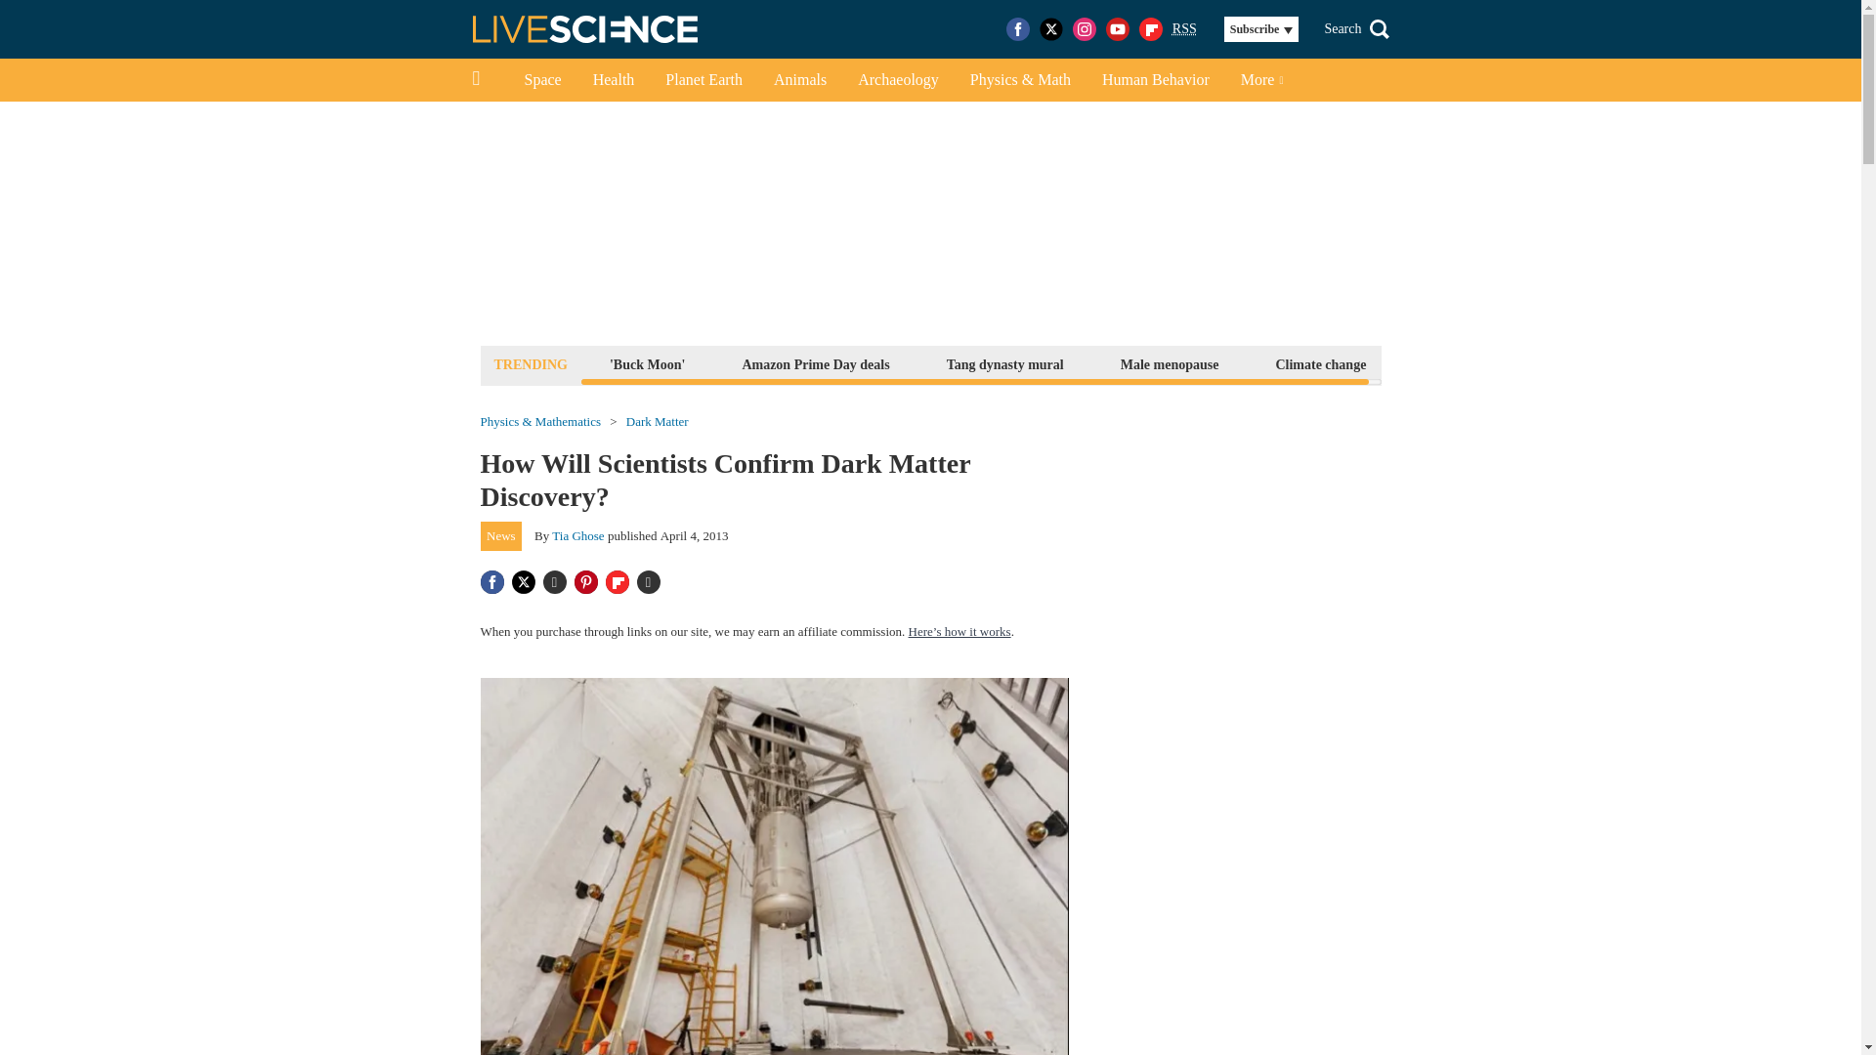 The width and height of the screenshot is (1876, 1055). I want to click on Planet Earth, so click(703, 80).